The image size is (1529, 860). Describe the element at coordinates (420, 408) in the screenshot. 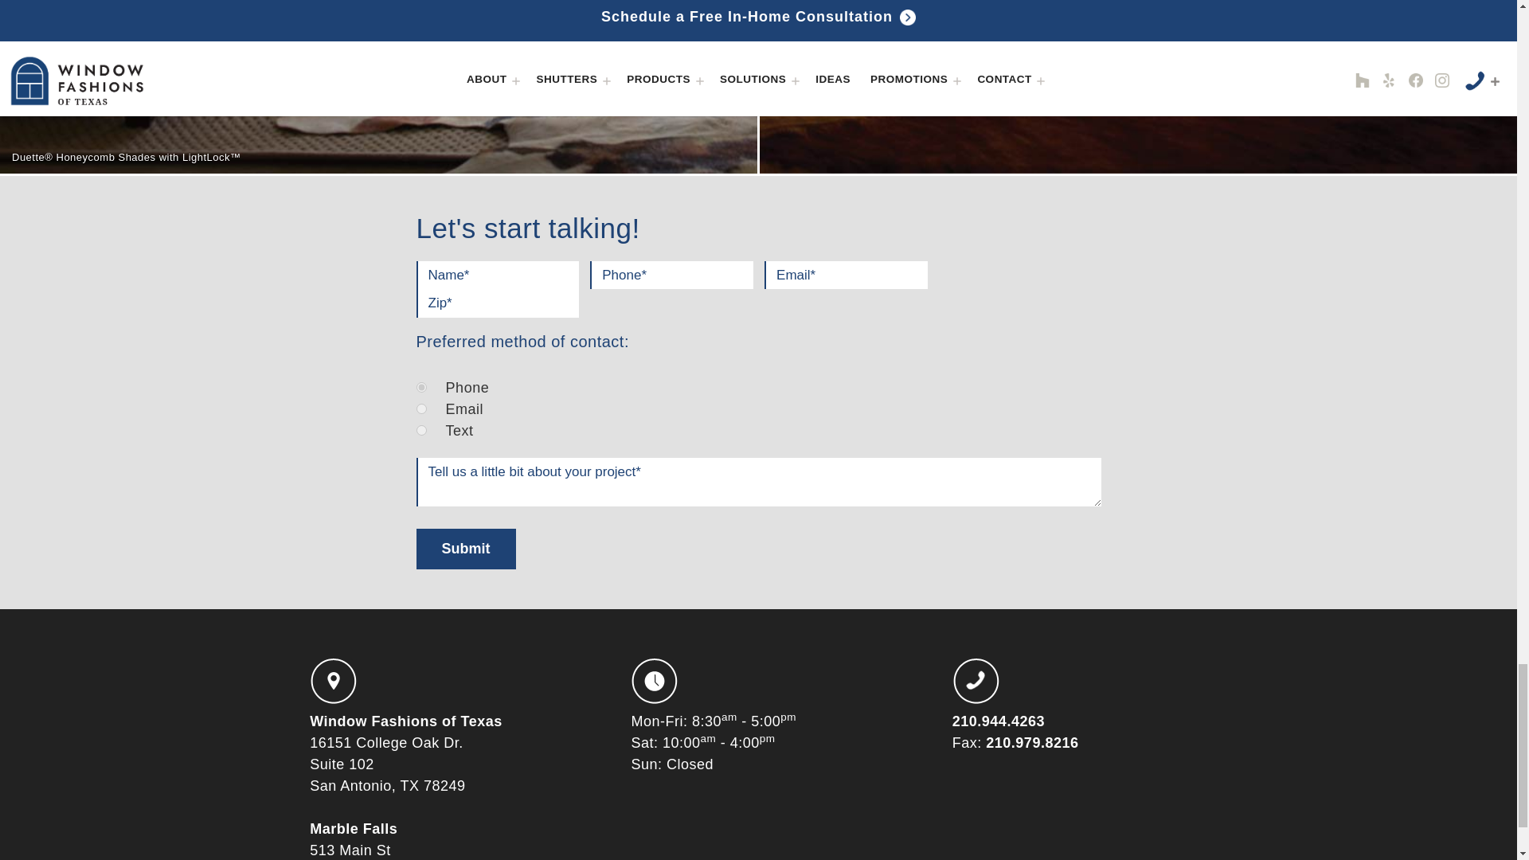

I see `Email` at that location.